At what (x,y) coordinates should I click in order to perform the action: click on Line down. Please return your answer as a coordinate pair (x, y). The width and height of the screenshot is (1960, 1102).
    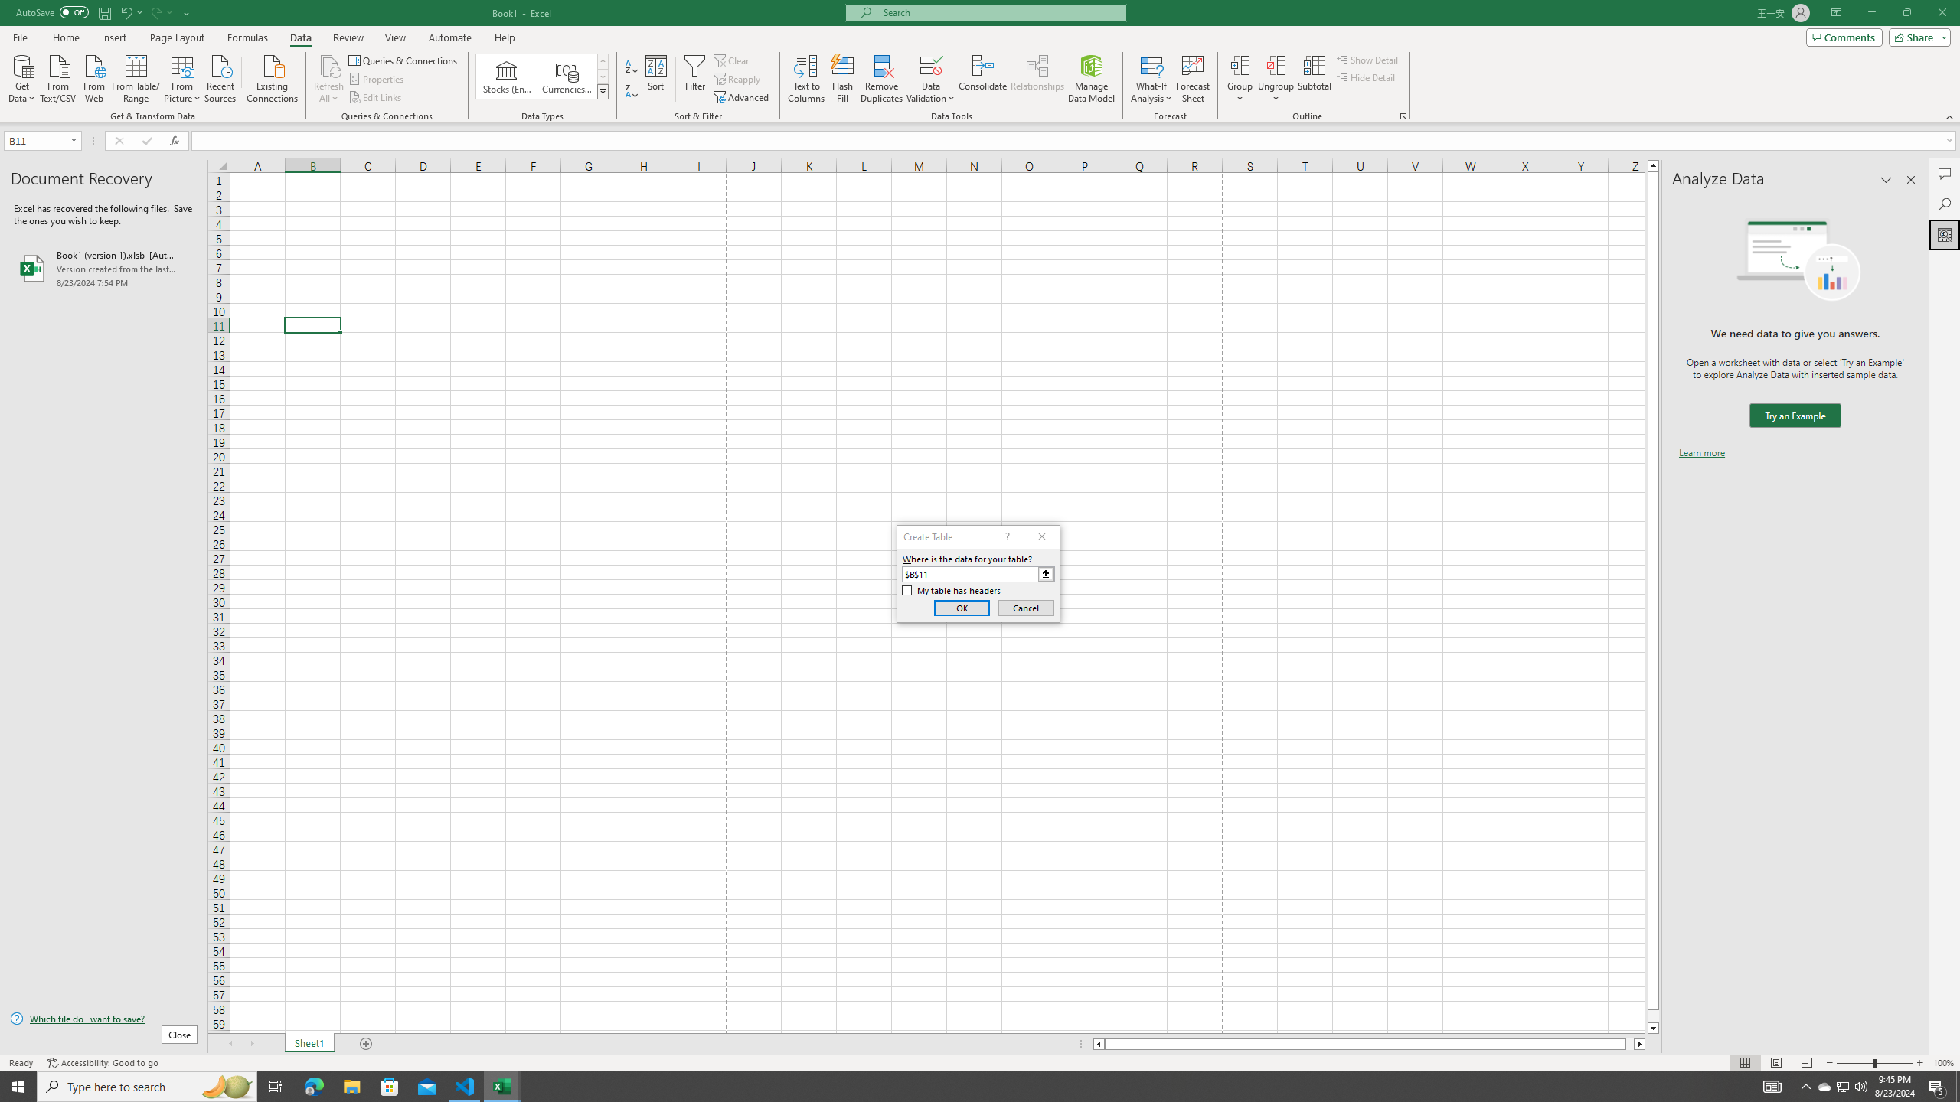
    Looking at the image, I should click on (1653, 1029).